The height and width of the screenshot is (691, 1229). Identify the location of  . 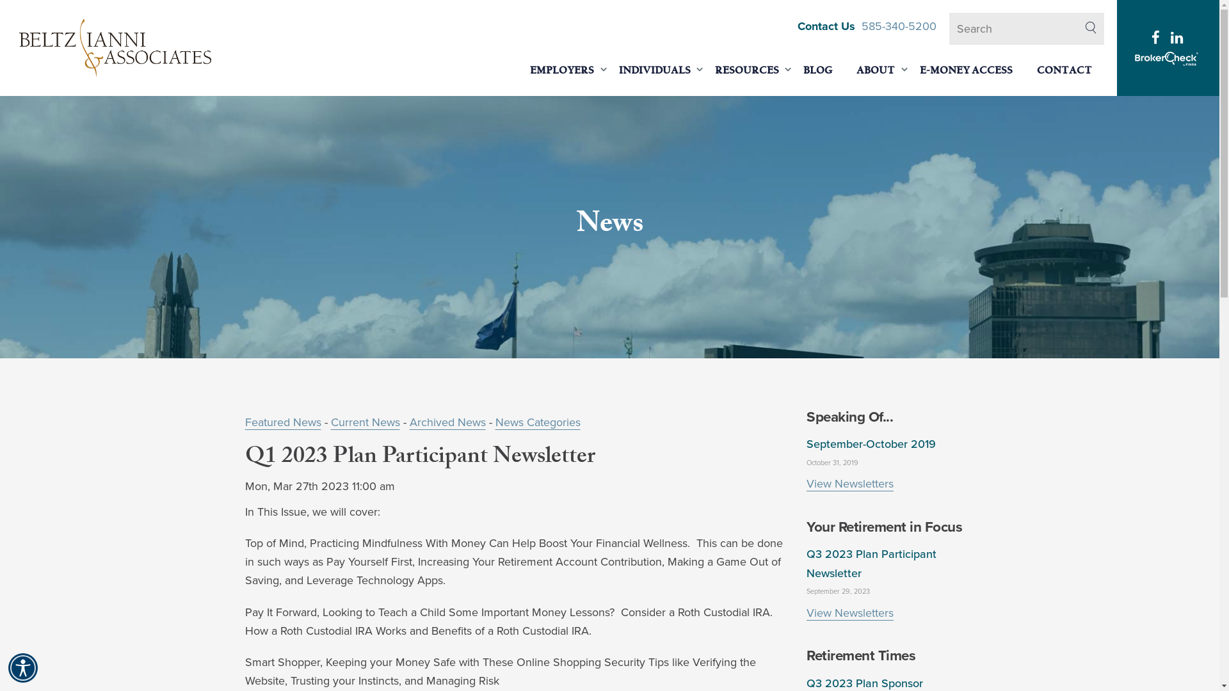
(1157, 38).